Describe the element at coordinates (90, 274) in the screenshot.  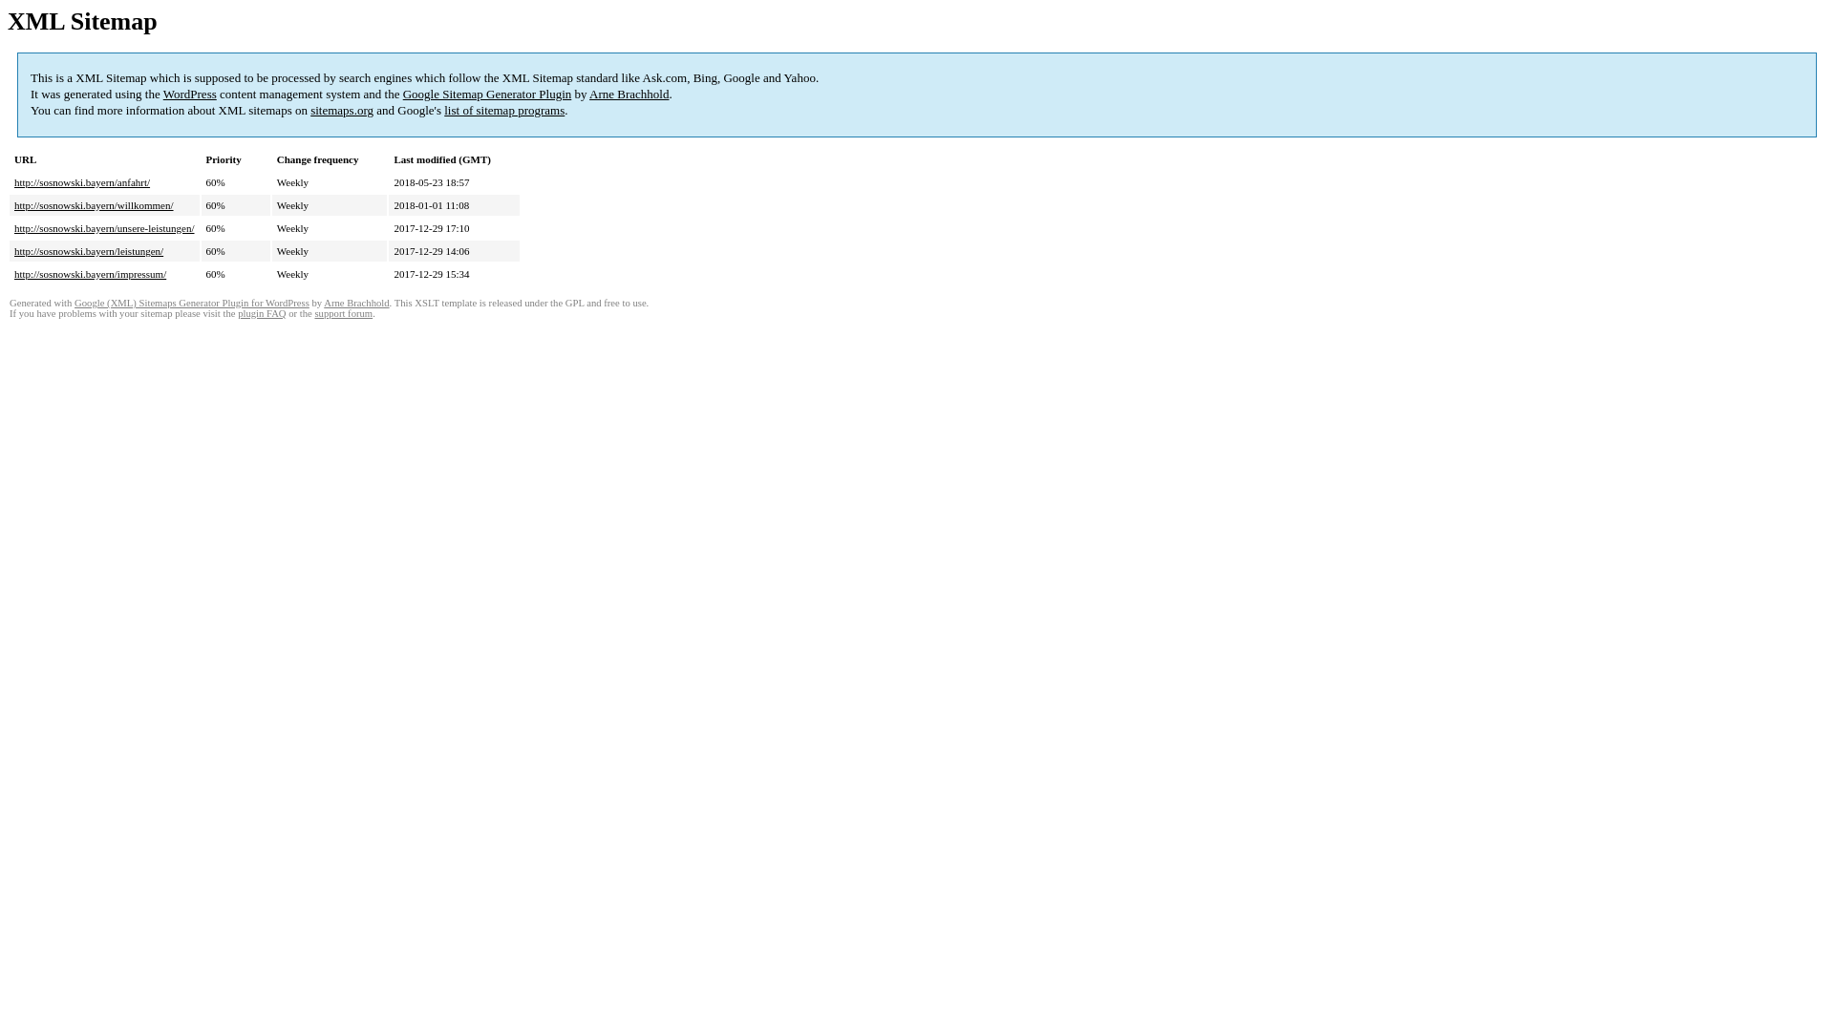
I see `http://sosnowski.bayern/impressum/` at that location.